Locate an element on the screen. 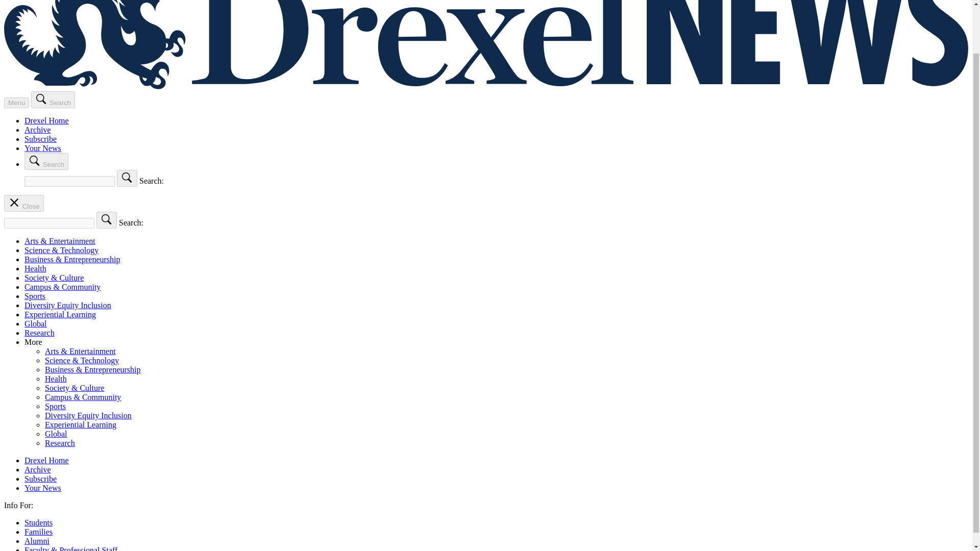  Experiential Learning is located at coordinates (81, 424).